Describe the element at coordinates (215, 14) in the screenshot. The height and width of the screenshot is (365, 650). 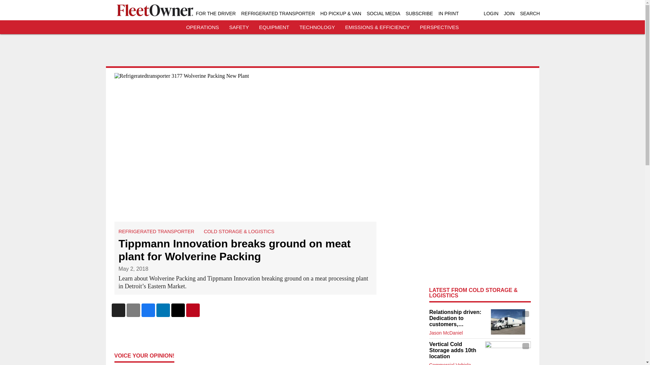
I see `FOR THE DRIVER` at that location.